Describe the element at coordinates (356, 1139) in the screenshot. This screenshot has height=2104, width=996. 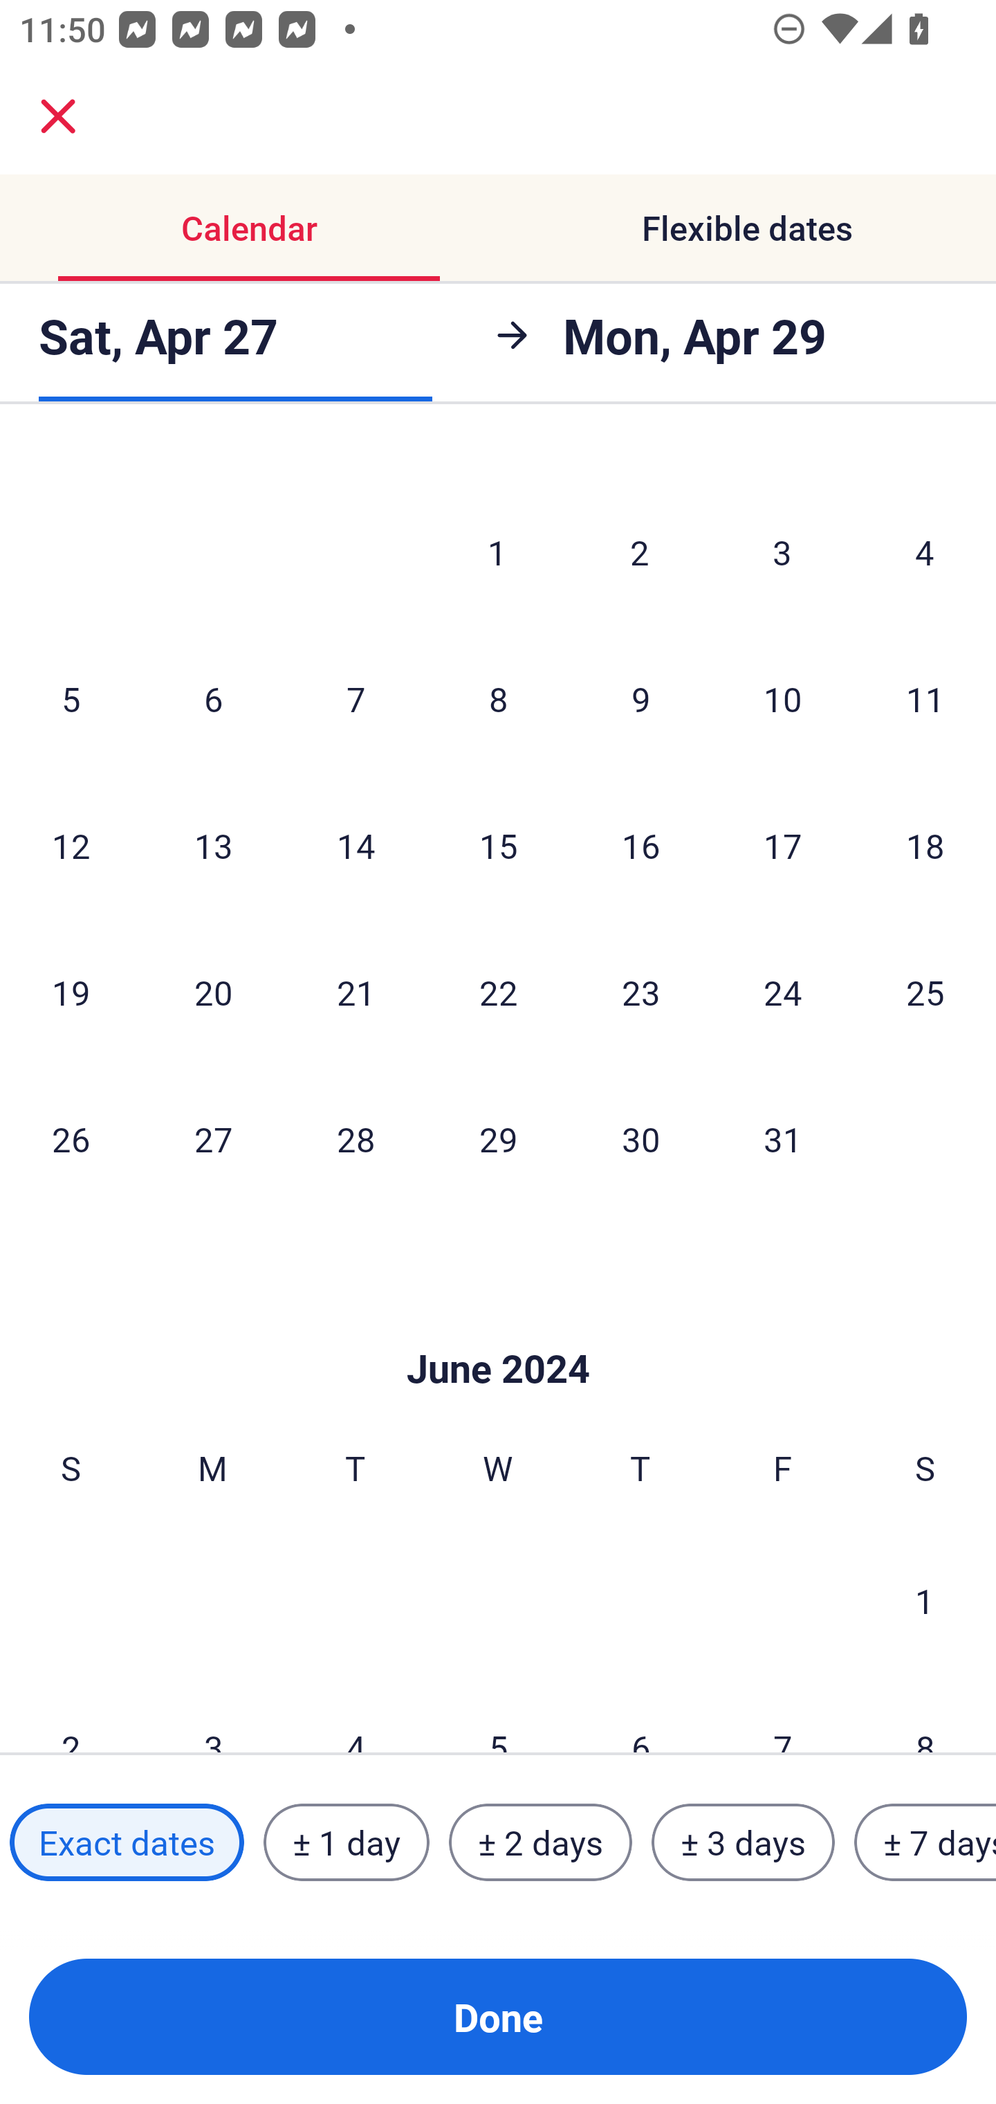
I see `28 Tuesday, May 28, 2024` at that location.